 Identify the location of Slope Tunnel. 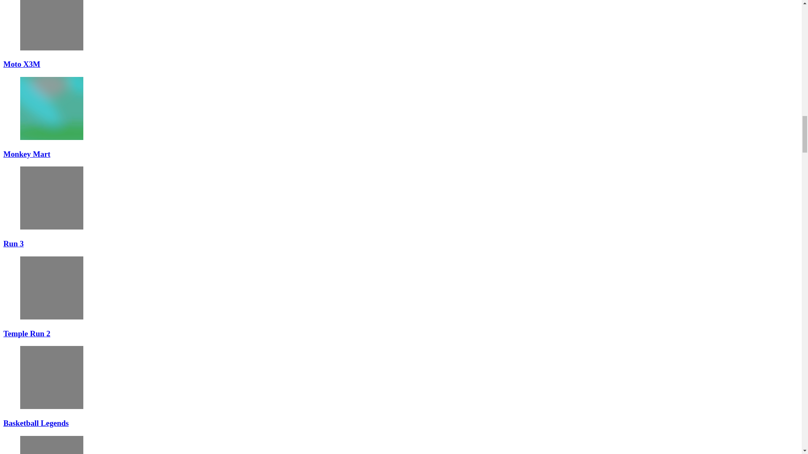
(51, 445).